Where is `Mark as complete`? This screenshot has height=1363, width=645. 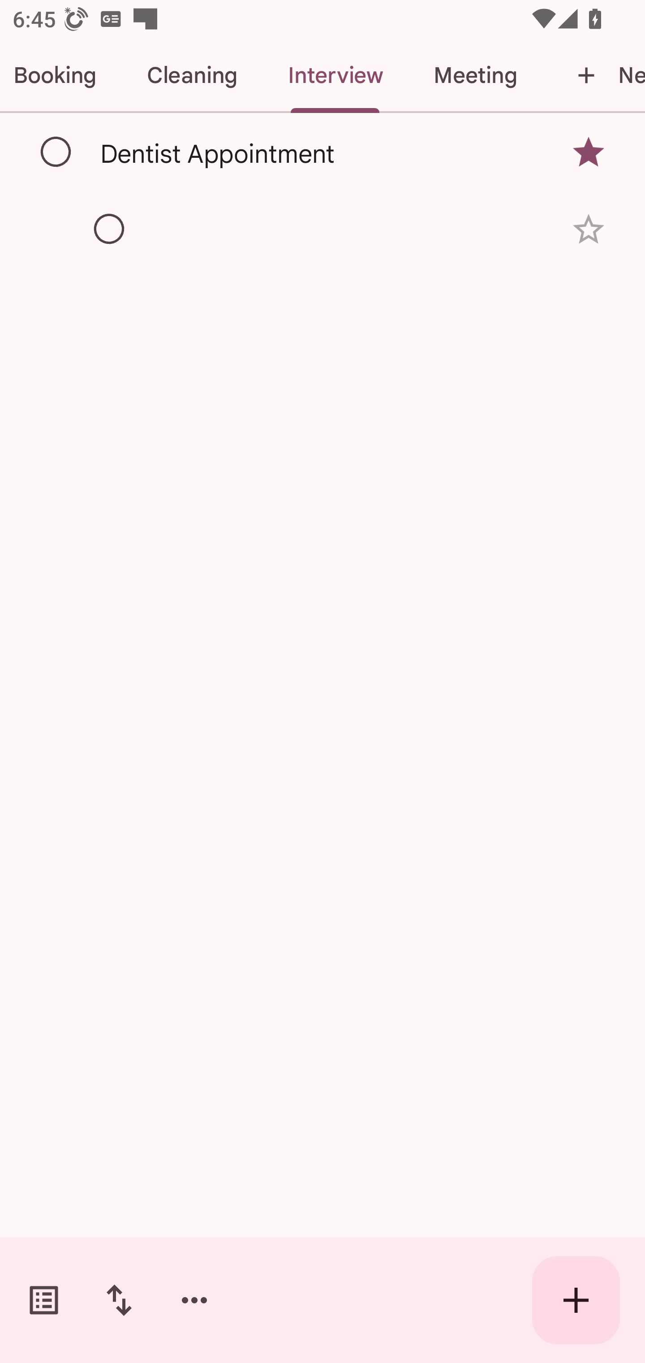 Mark as complete is located at coordinates (56, 152).